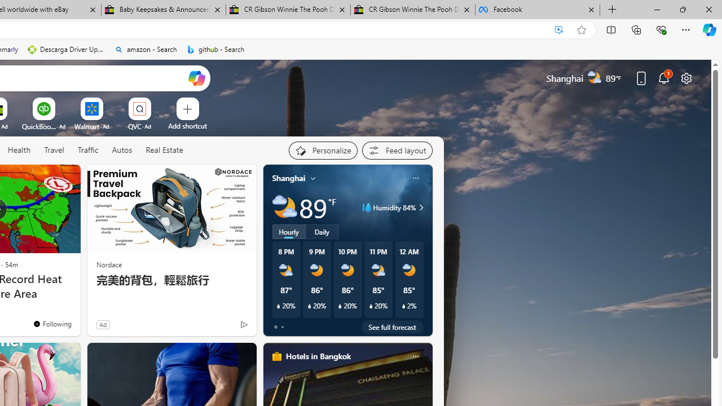  Describe the element at coordinates (663, 78) in the screenshot. I see `Notifications` at that location.